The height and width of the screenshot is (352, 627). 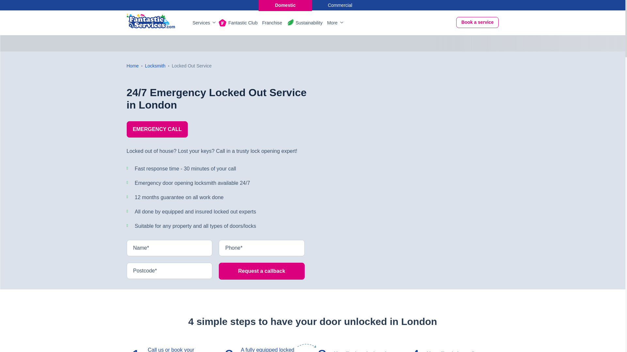 I want to click on Services, so click(x=203, y=23).